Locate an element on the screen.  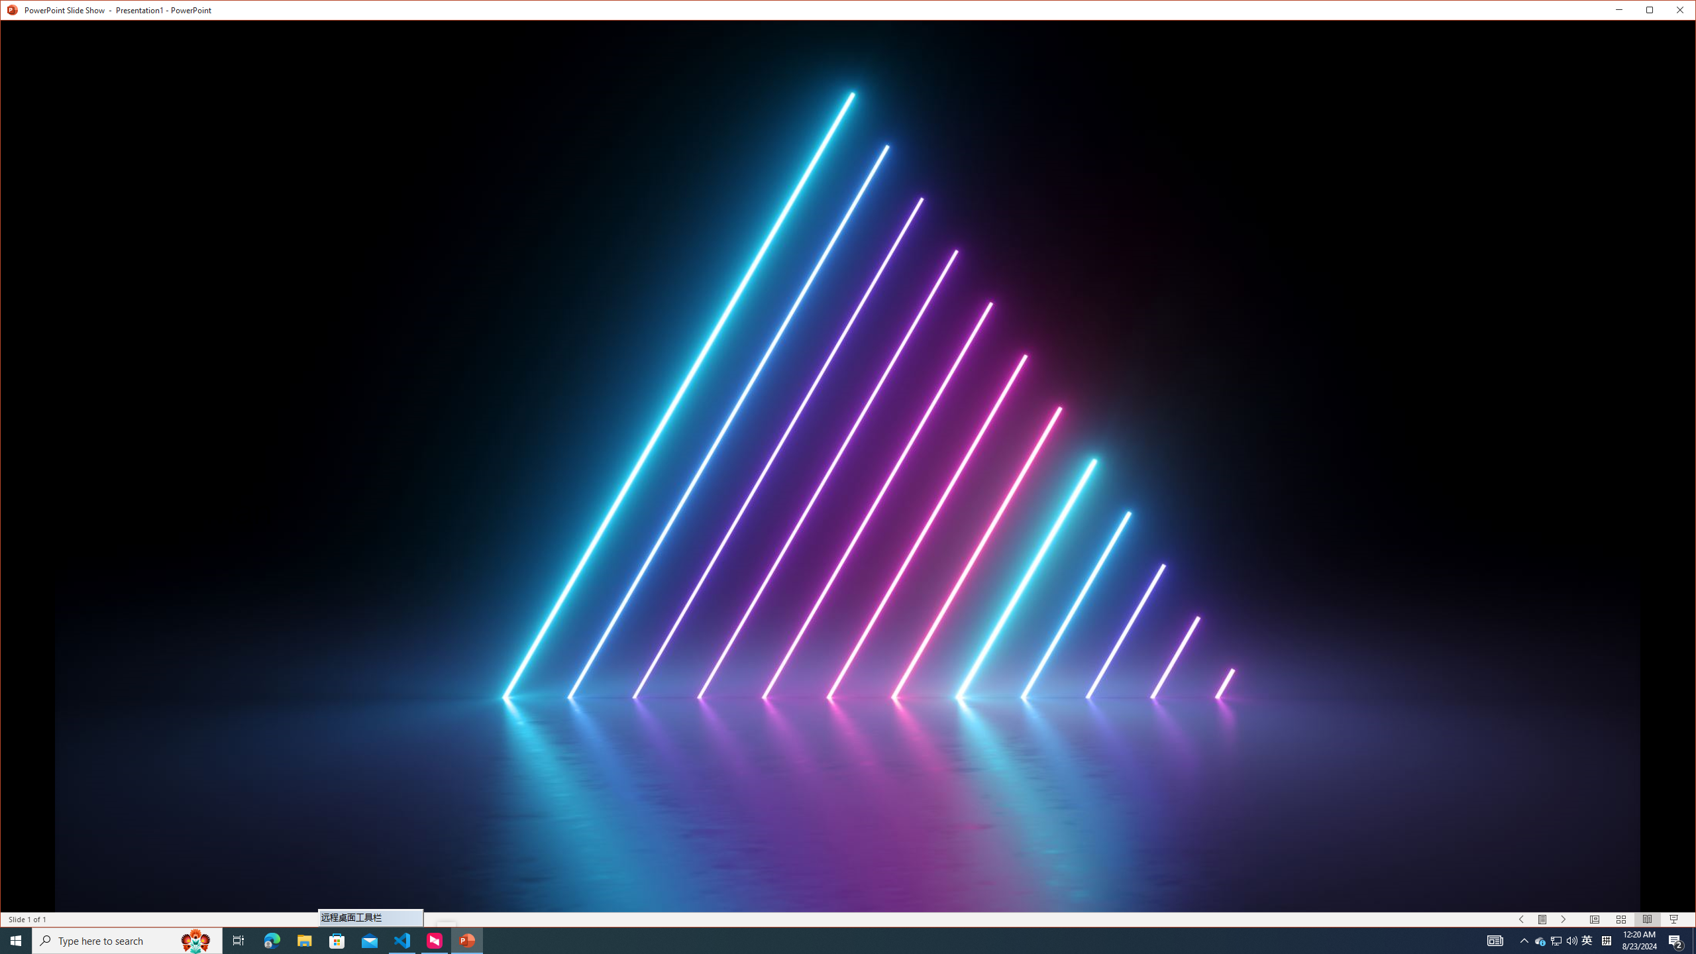
PowerPoint - 1 running window is located at coordinates (16, 941).